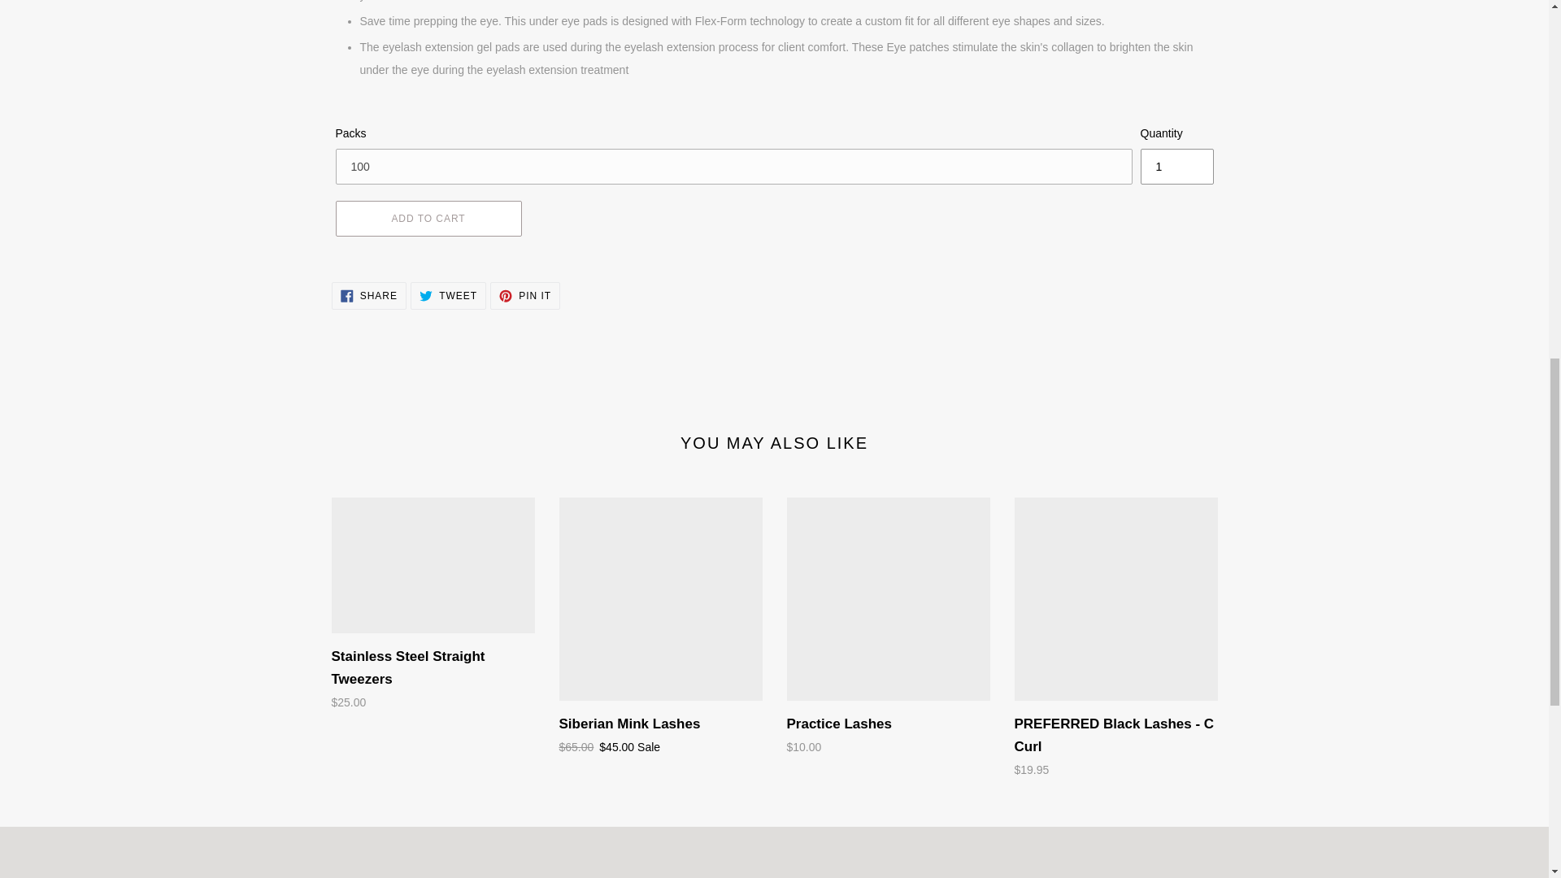 The image size is (1561, 878). Describe the element at coordinates (428, 218) in the screenshot. I see `1` at that location.